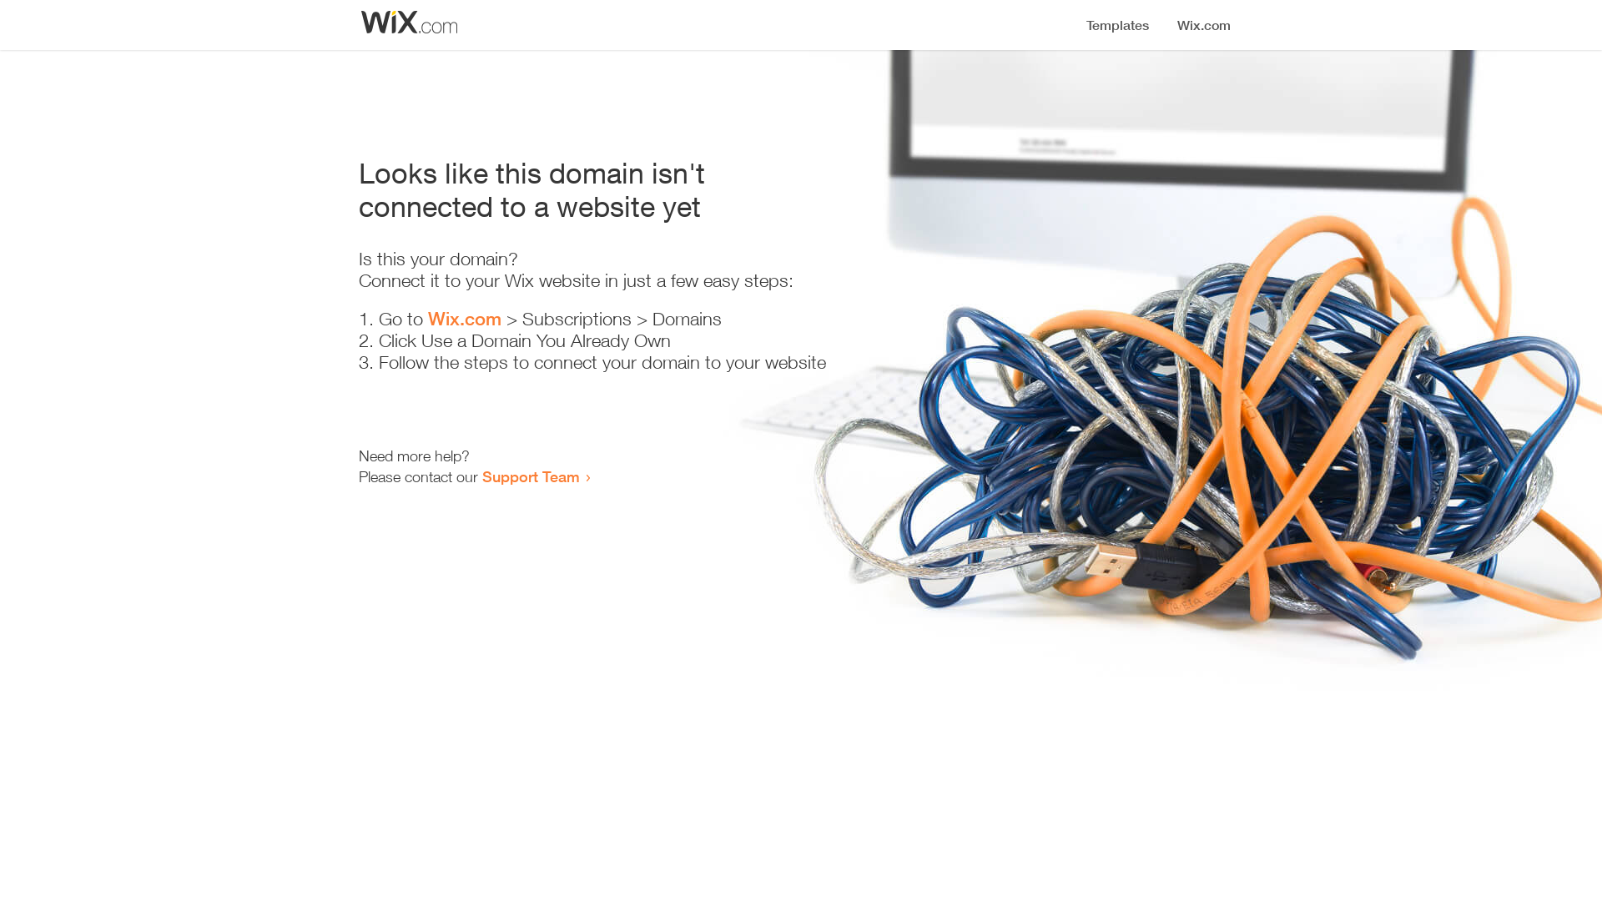 Image resolution: width=1602 pixels, height=901 pixels. What do you see at coordinates (531, 476) in the screenshot?
I see `Support Team` at bounding box center [531, 476].